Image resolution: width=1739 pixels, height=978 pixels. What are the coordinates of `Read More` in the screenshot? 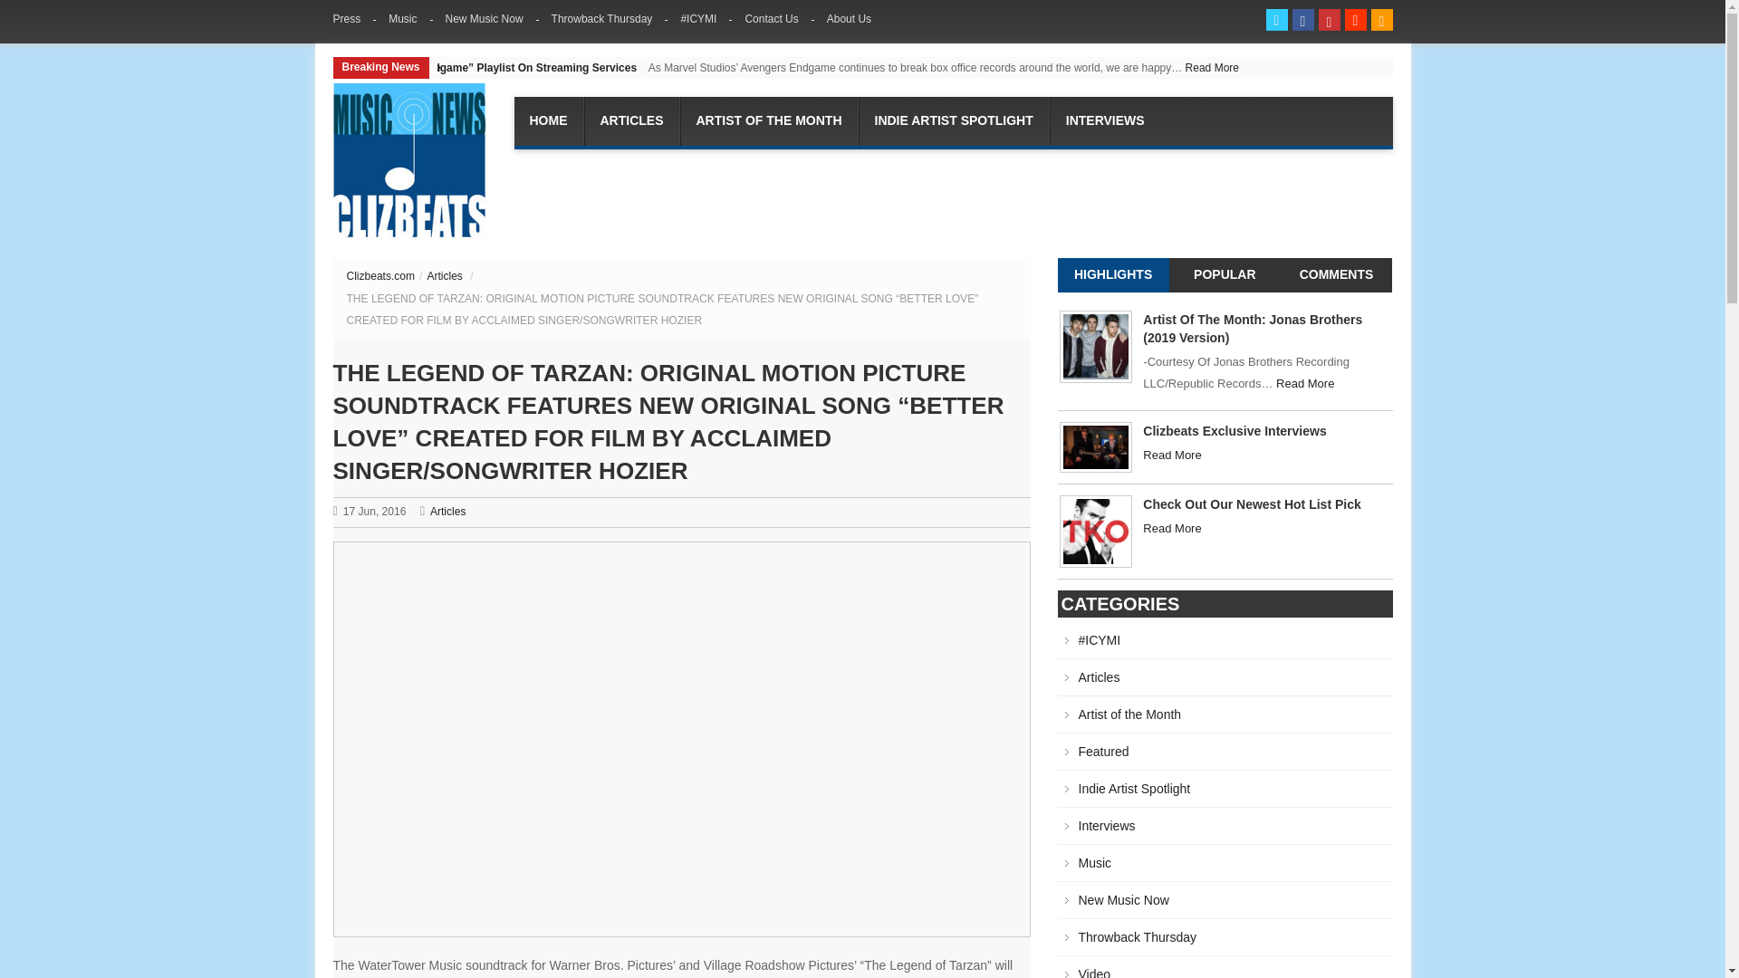 It's located at (413, 68).